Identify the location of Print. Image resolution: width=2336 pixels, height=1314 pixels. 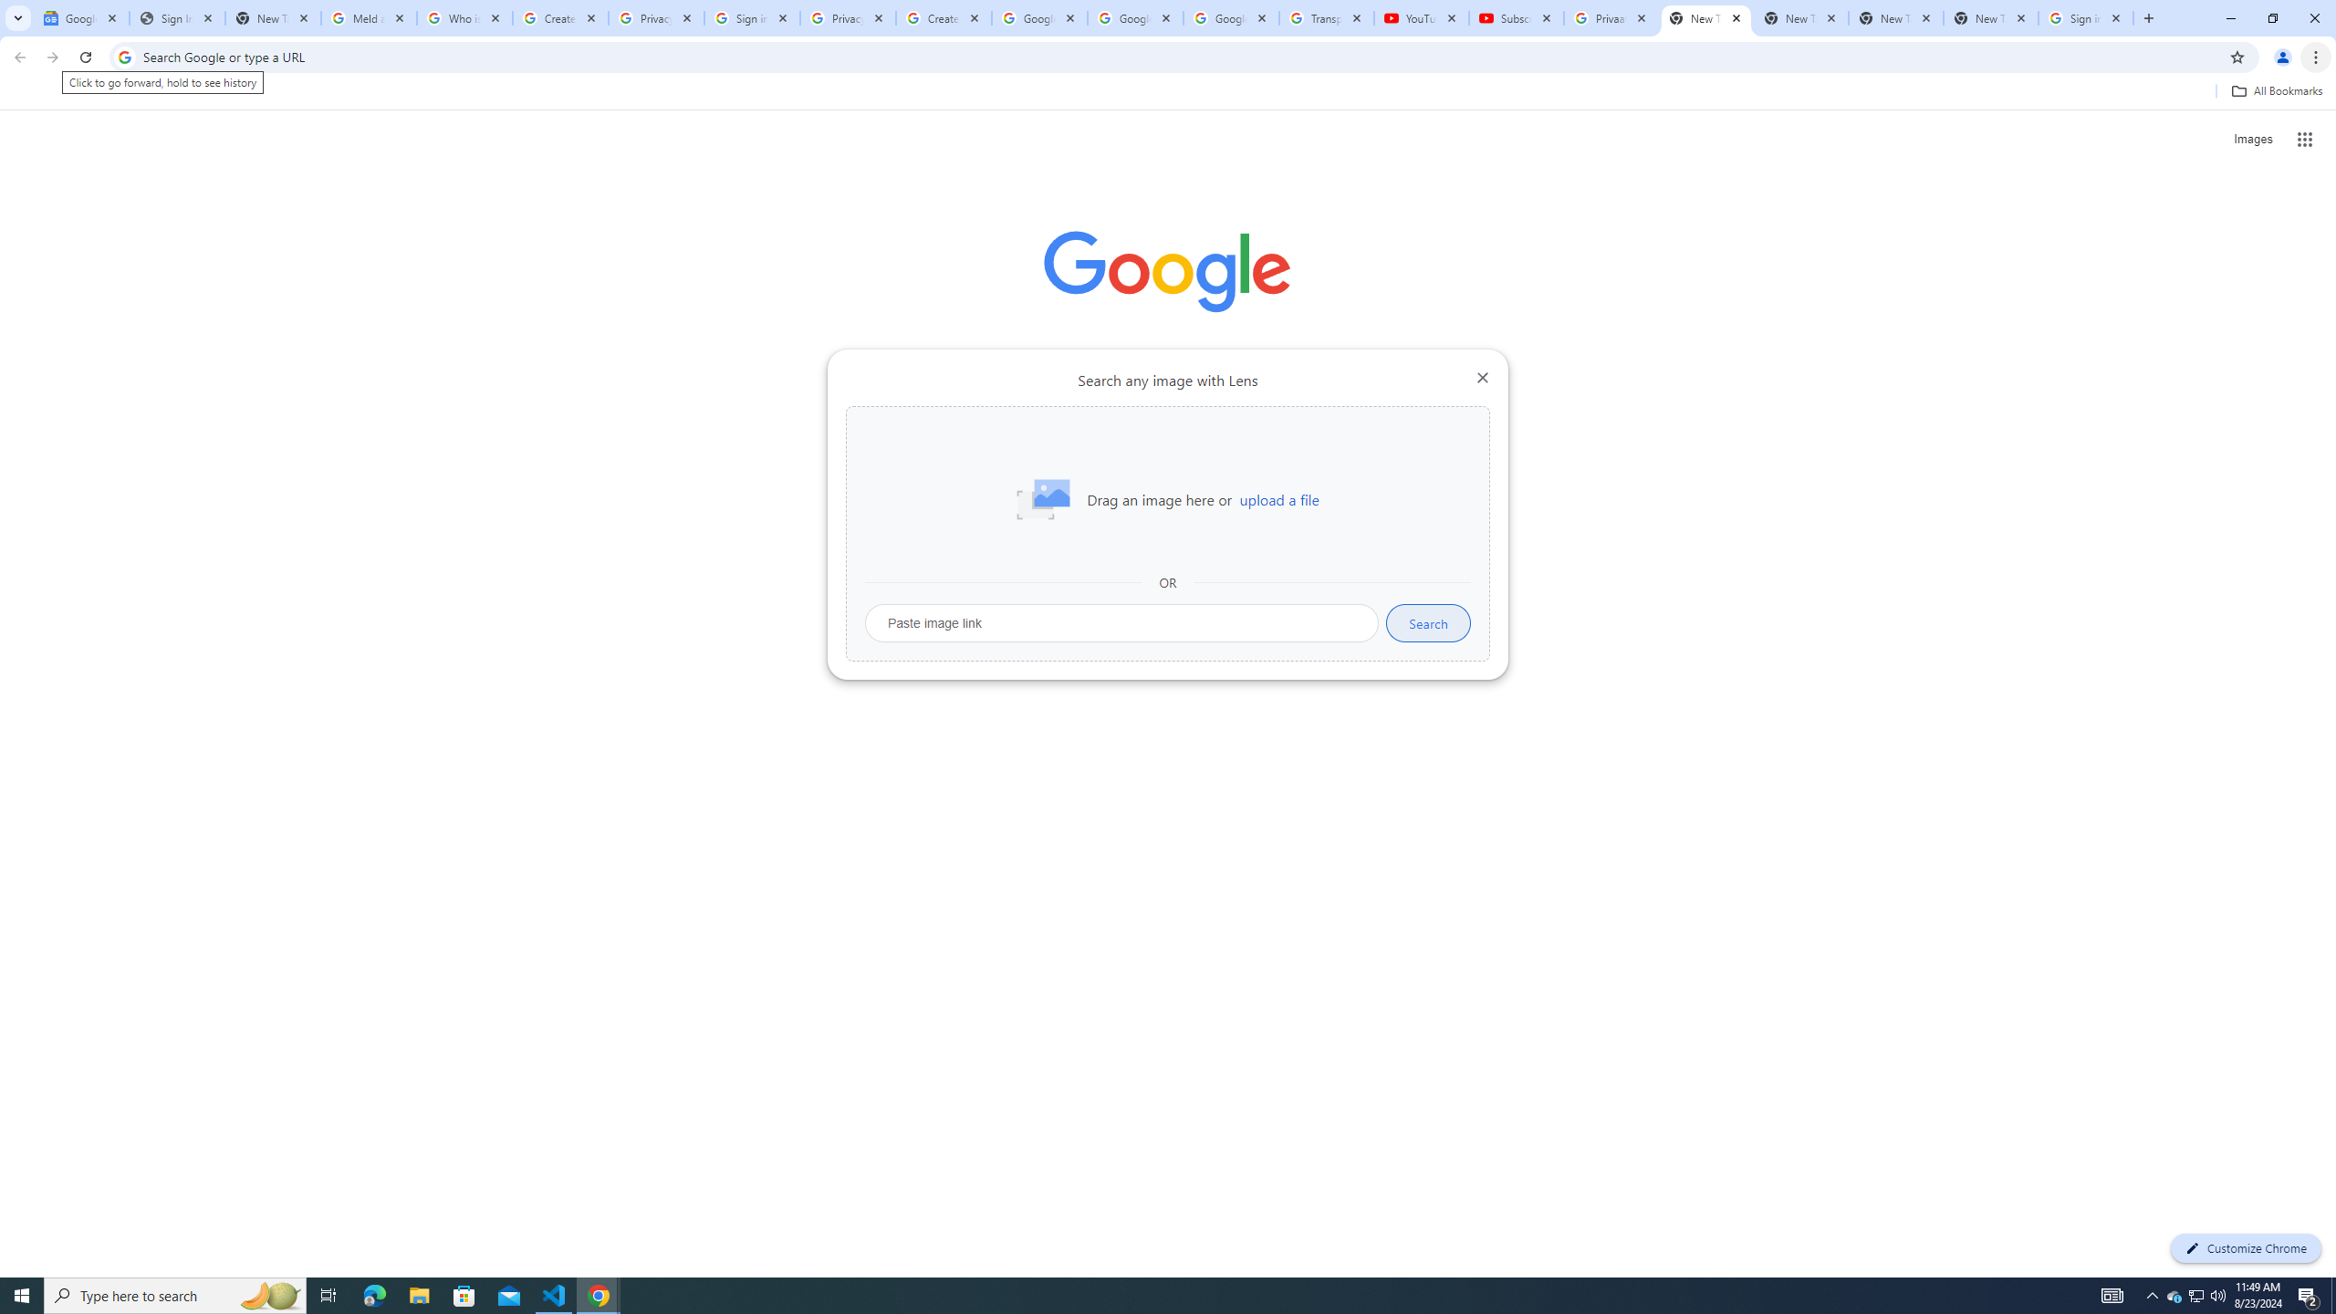
(95, 810).